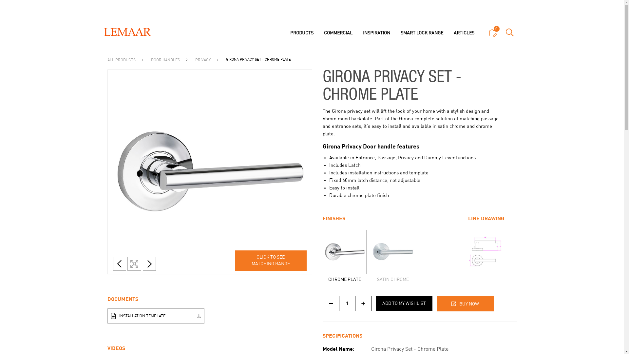 The height and width of the screenshot is (354, 629). I want to click on +, so click(363, 304).